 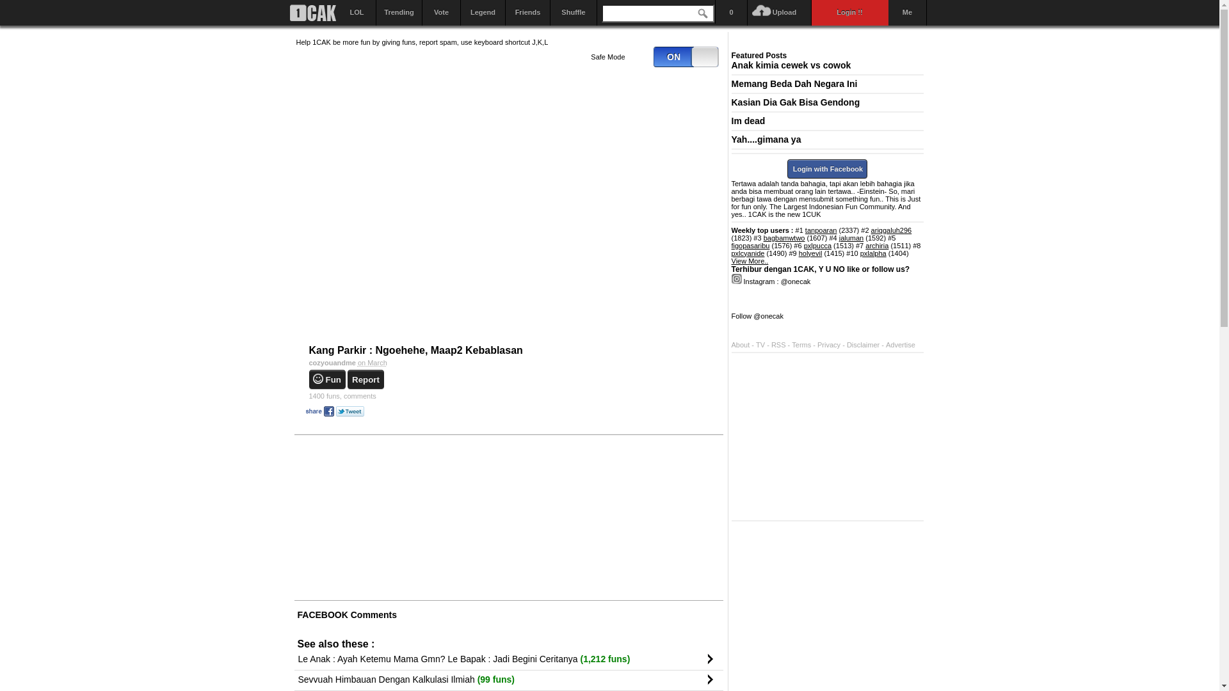 What do you see at coordinates (750, 261) in the screenshot?
I see `View More..` at bounding box center [750, 261].